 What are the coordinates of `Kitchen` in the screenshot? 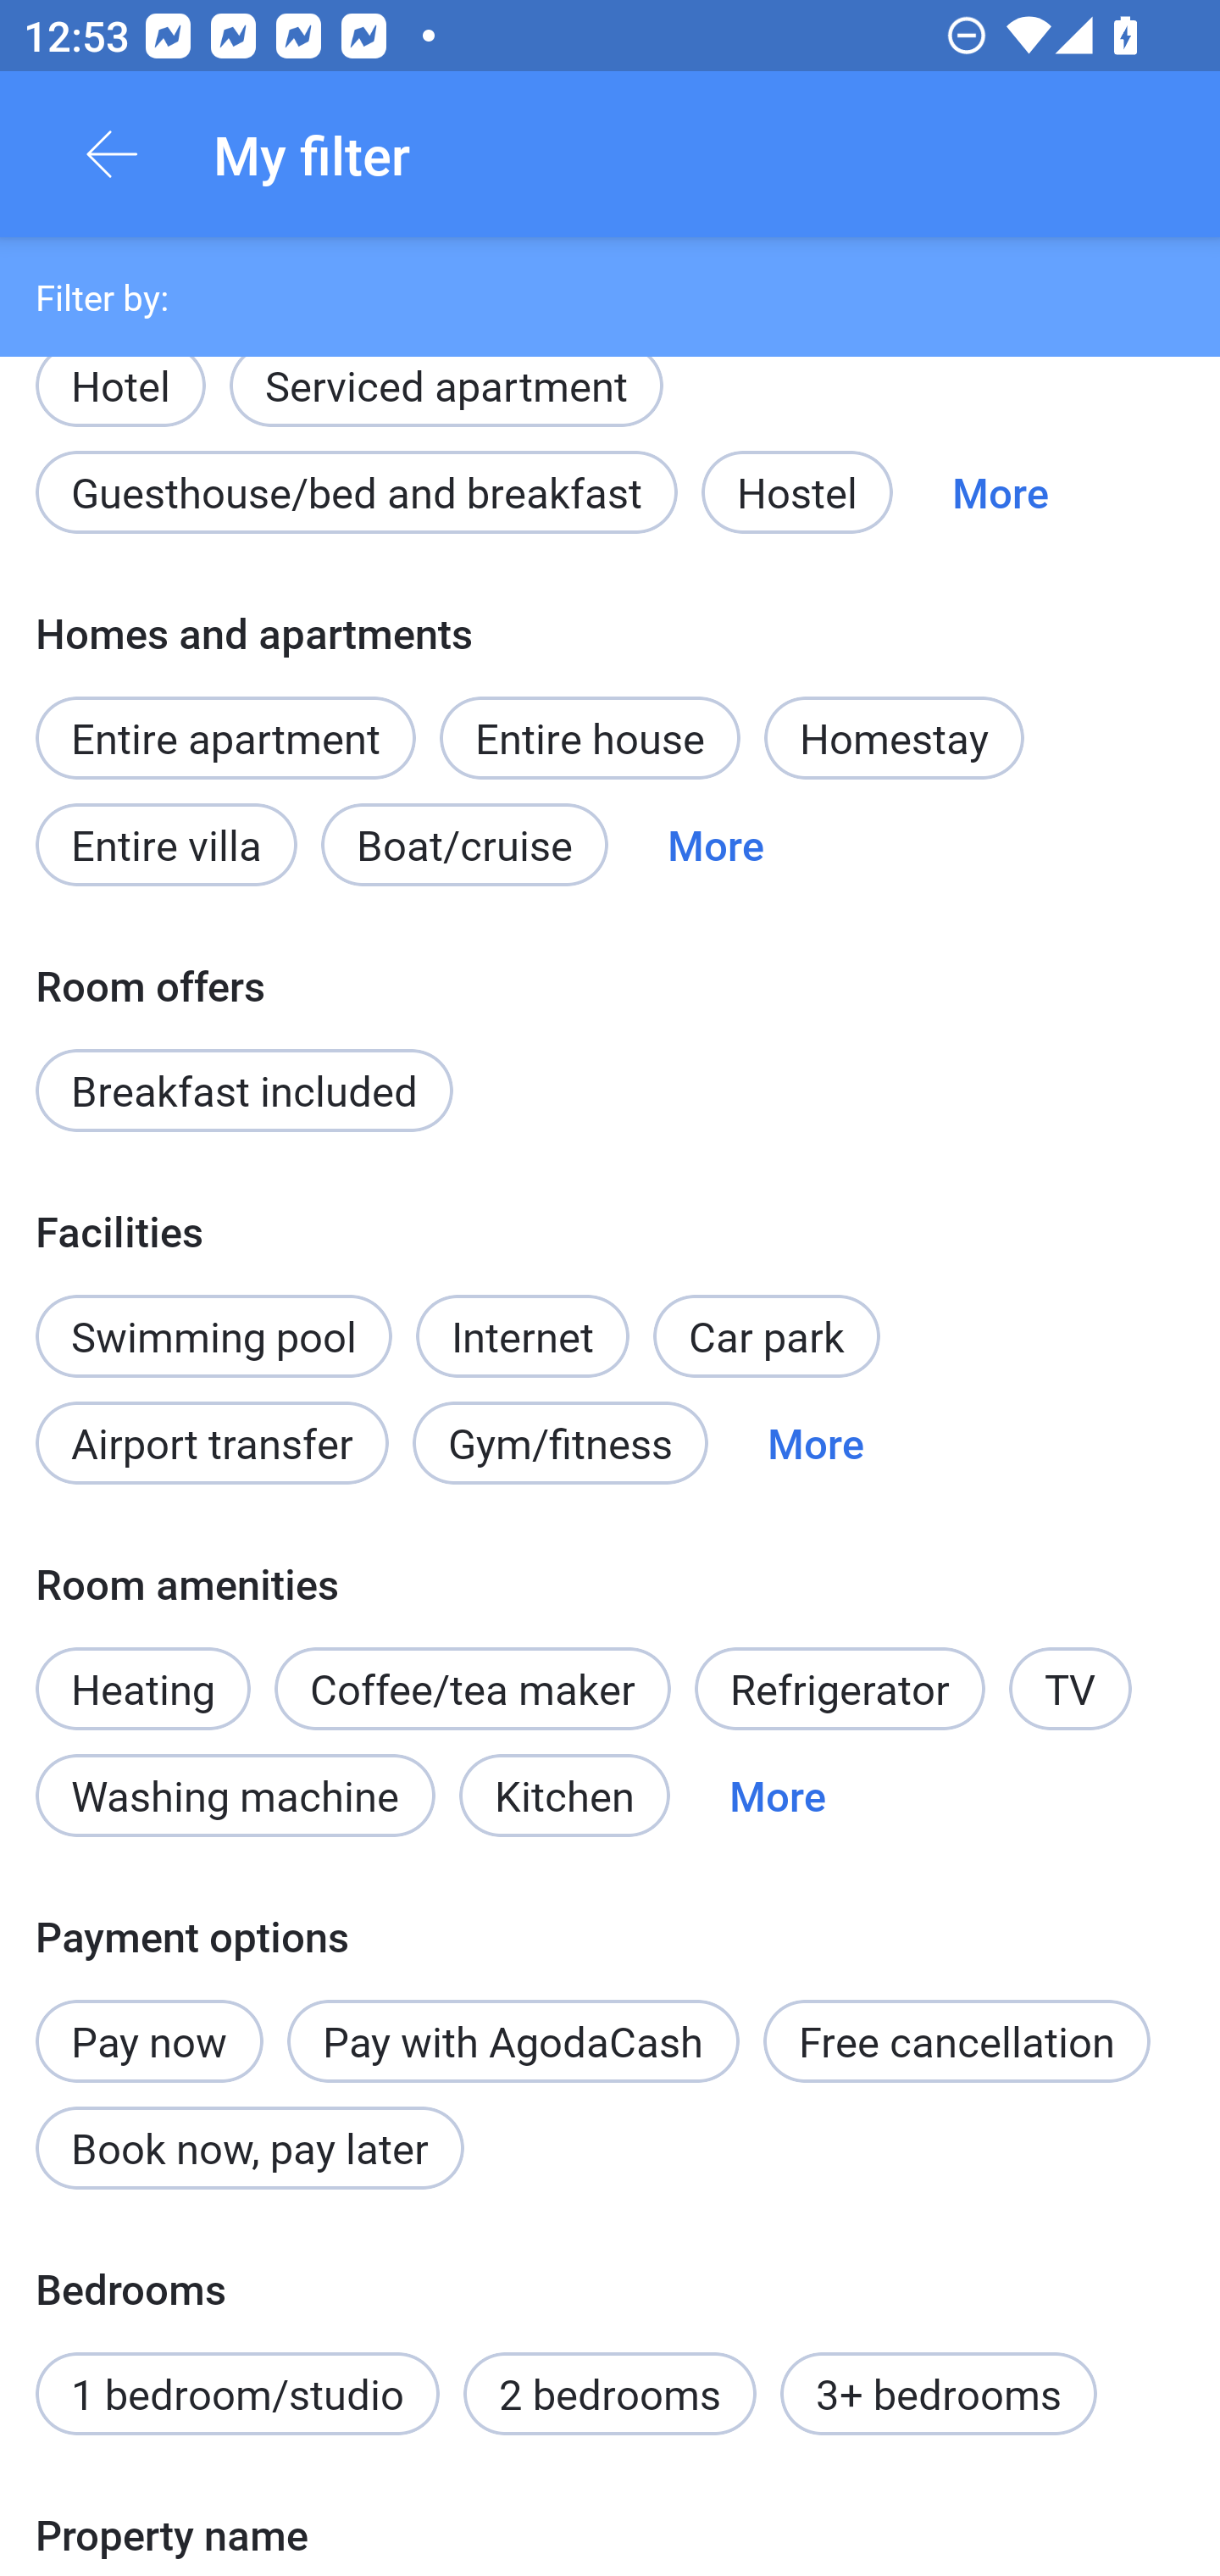 It's located at (564, 1795).